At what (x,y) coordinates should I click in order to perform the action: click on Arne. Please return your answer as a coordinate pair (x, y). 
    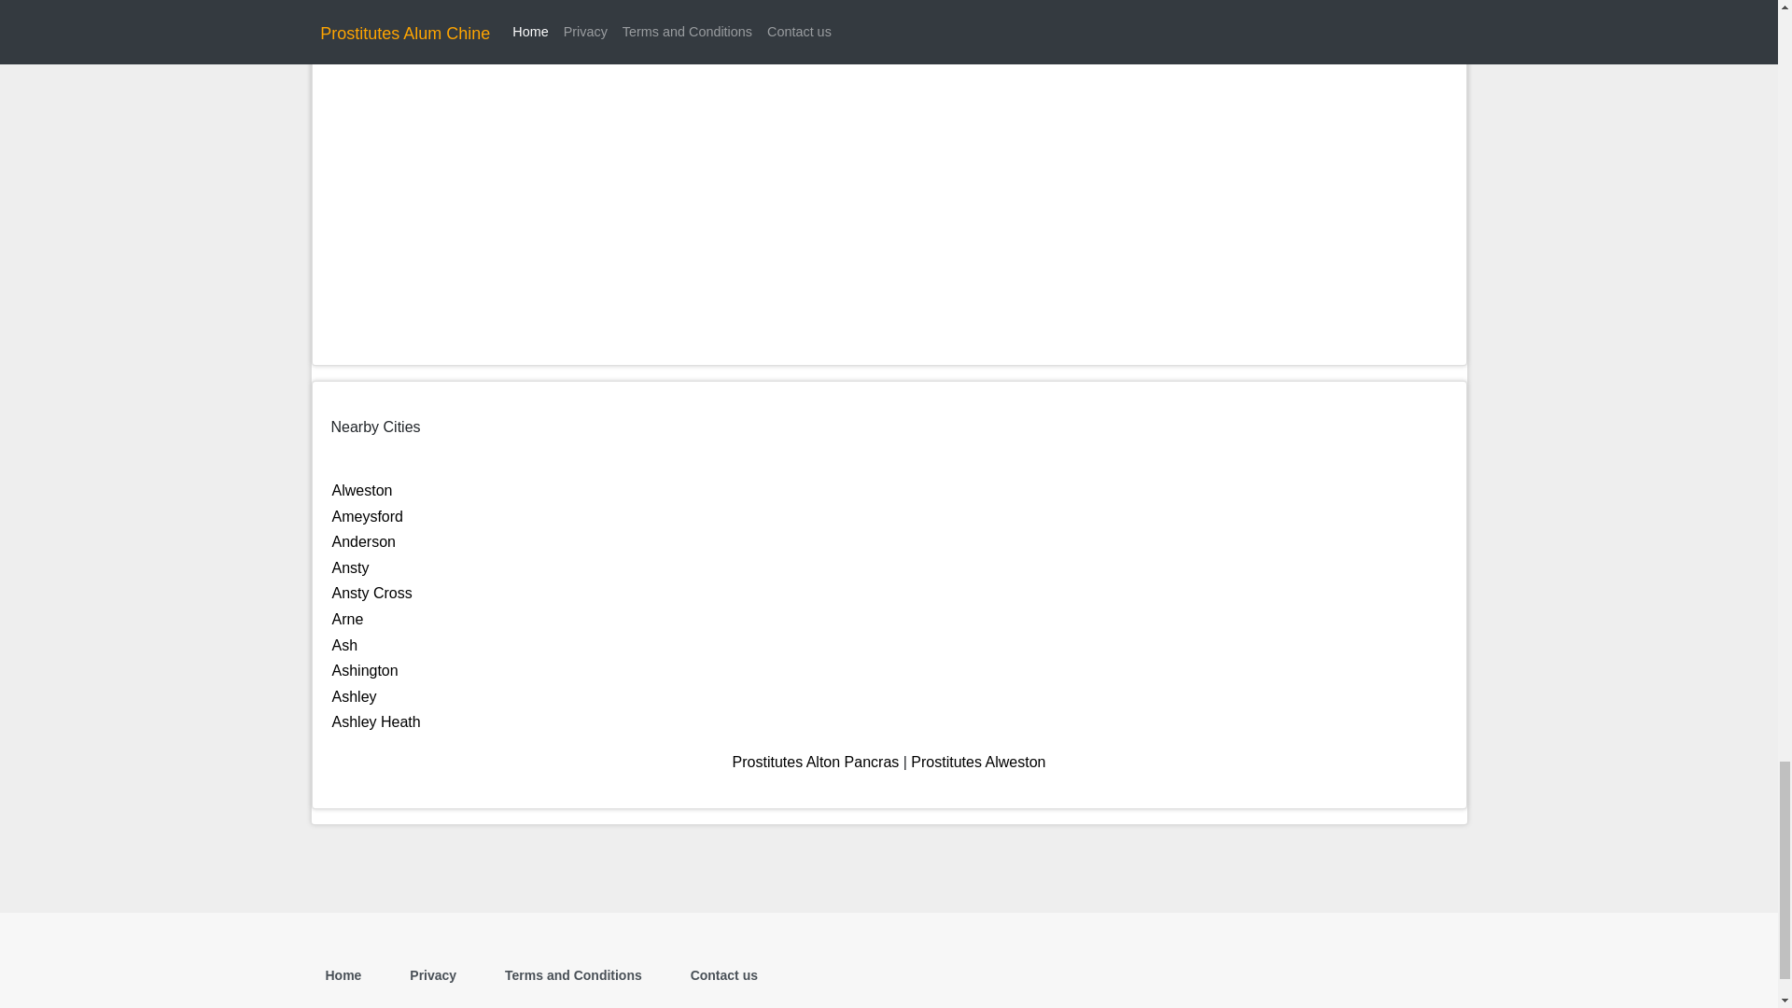
    Looking at the image, I should click on (347, 618).